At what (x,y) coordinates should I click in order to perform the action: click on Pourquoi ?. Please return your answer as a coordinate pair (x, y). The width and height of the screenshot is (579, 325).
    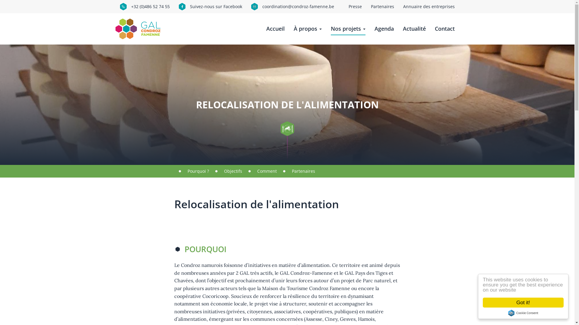
    Looking at the image, I should click on (198, 171).